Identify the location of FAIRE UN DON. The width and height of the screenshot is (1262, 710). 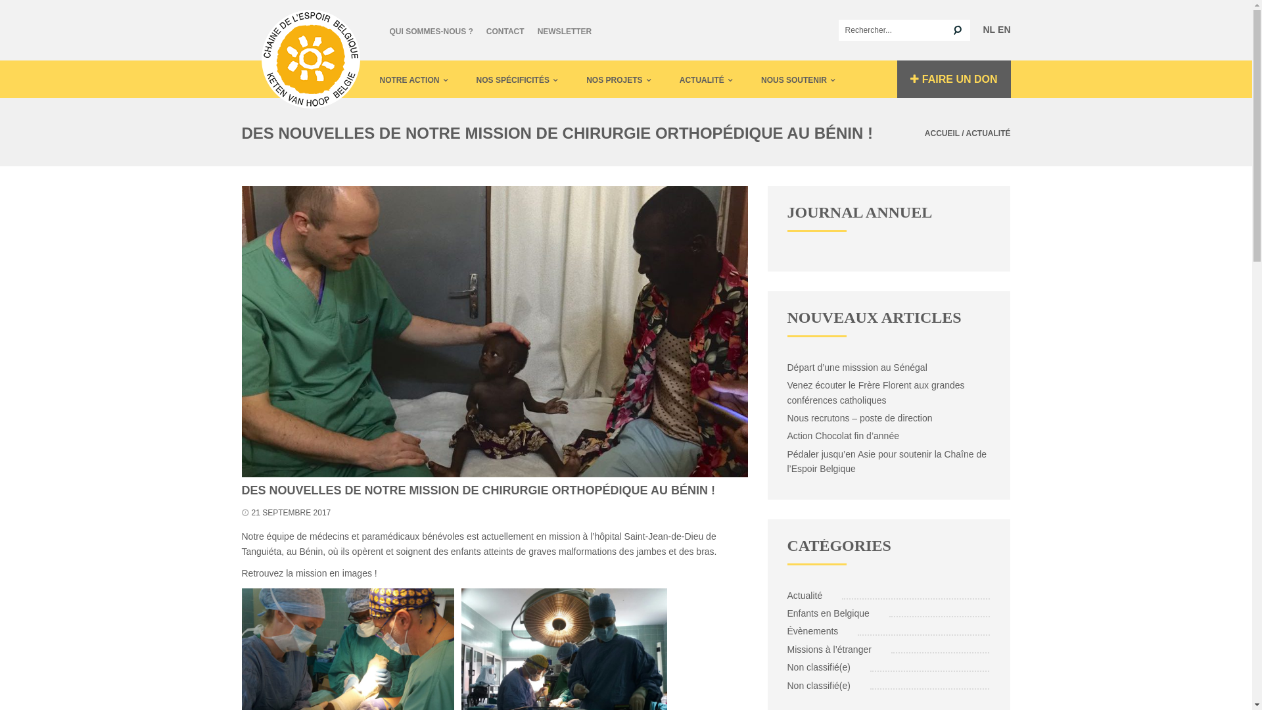
(954, 79).